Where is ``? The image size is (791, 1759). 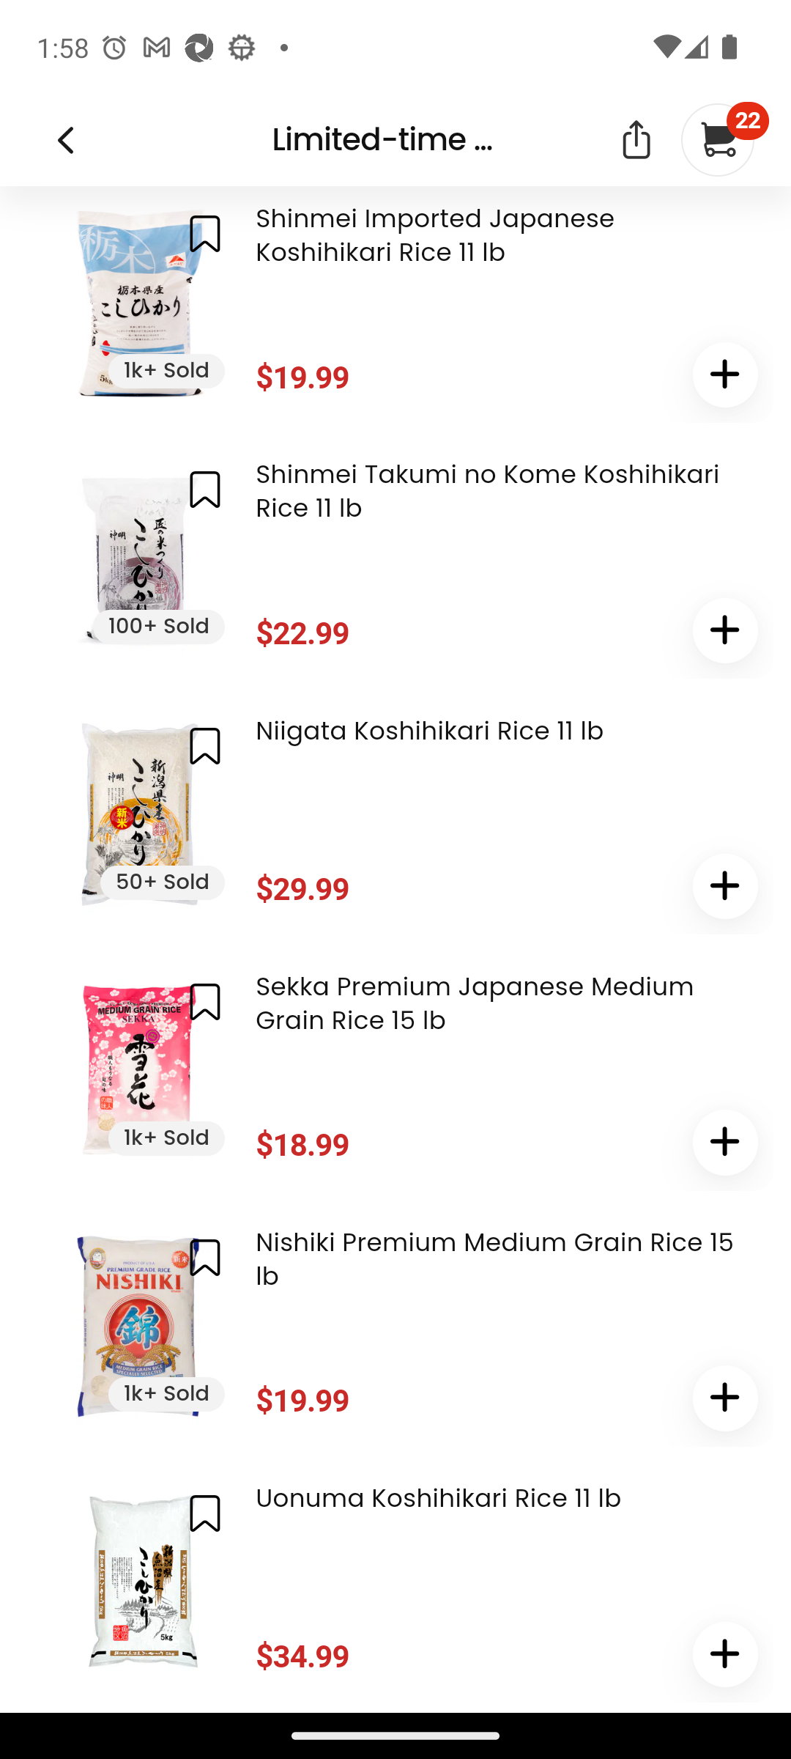
 is located at coordinates (725, 633).